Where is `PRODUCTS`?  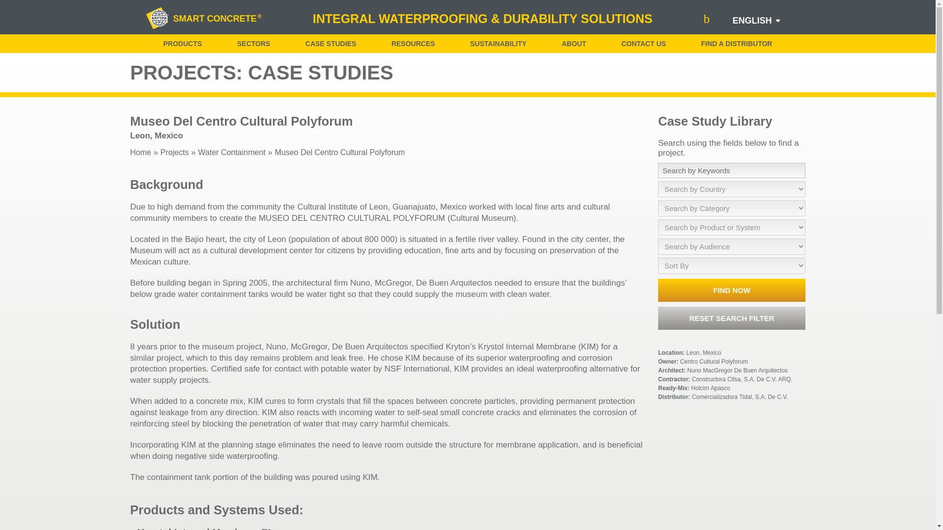
PRODUCTS is located at coordinates (182, 44).